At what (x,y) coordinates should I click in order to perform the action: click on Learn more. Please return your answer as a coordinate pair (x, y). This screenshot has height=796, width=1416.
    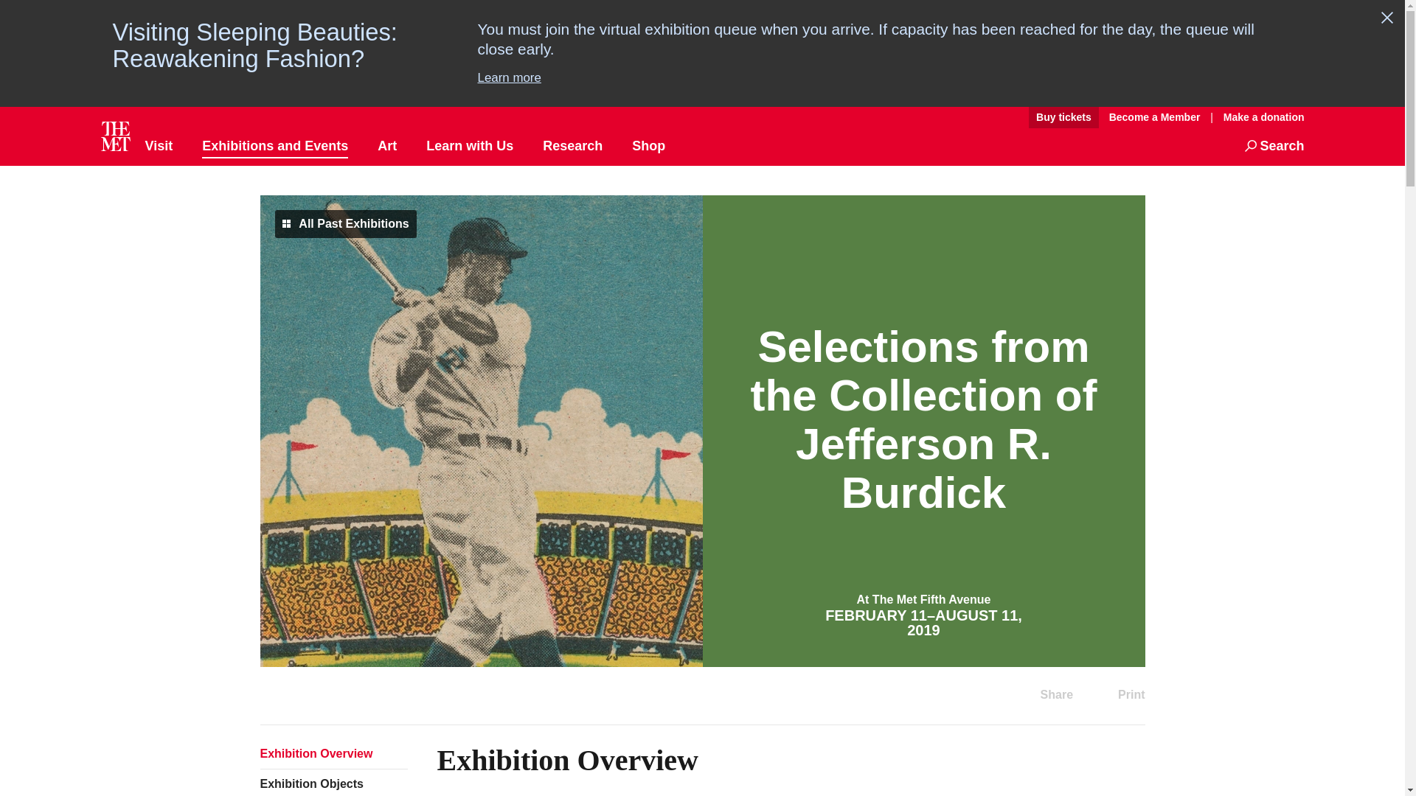
    Looking at the image, I should click on (885, 77).